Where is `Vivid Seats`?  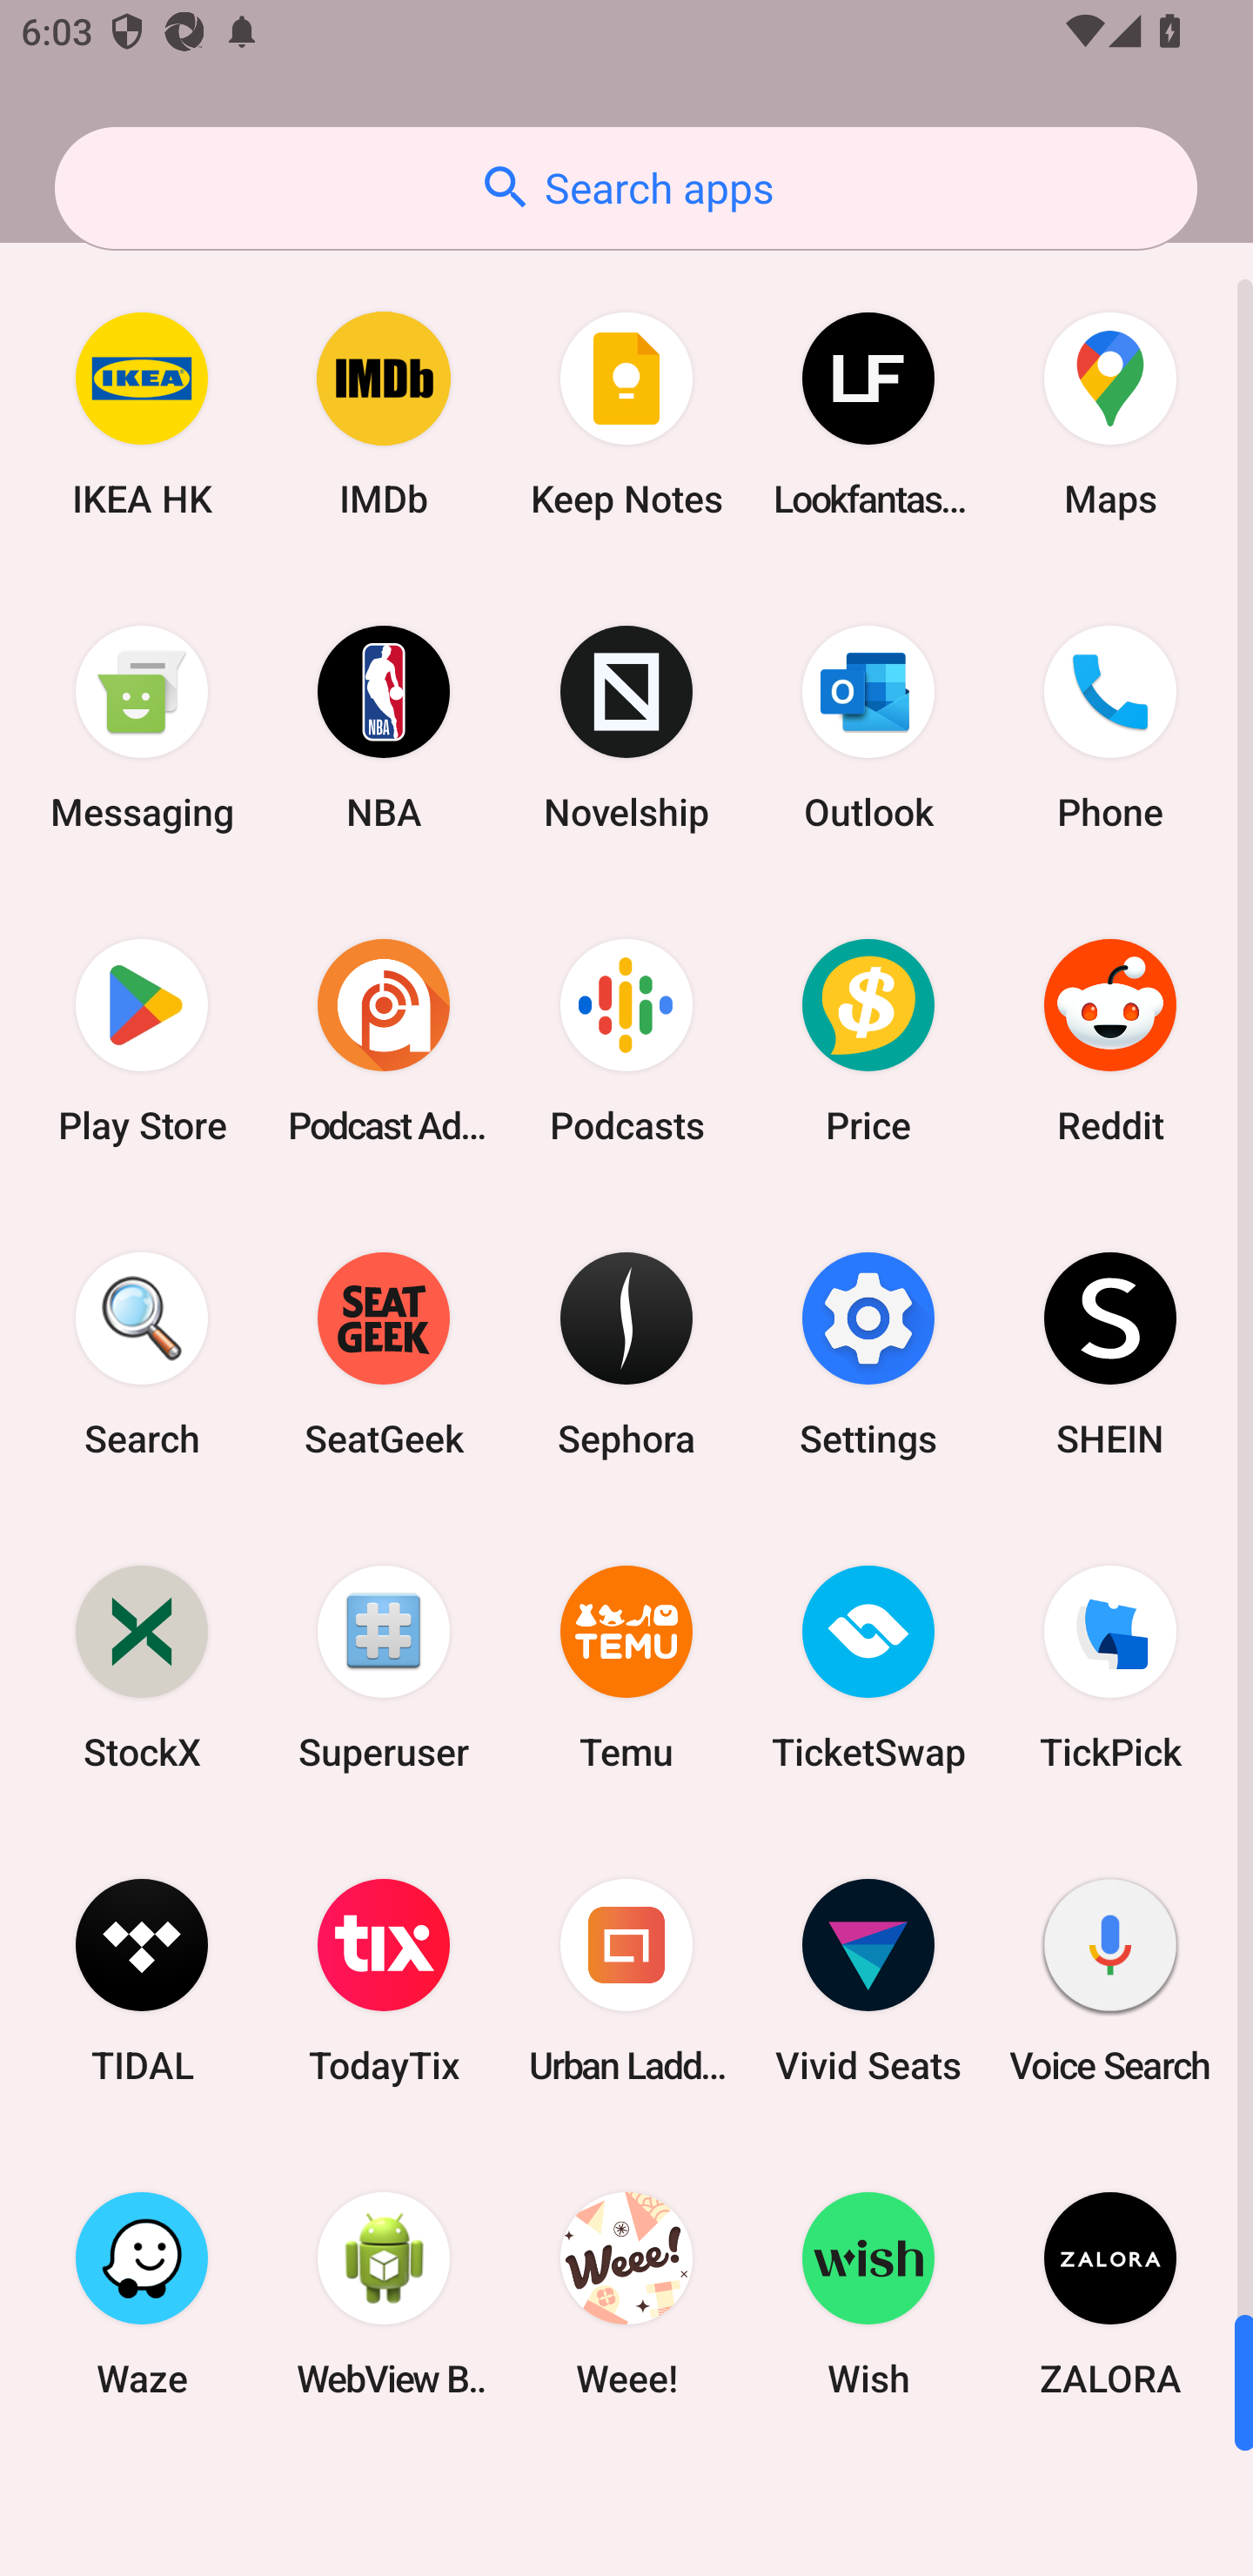 Vivid Seats is located at coordinates (868, 1981).